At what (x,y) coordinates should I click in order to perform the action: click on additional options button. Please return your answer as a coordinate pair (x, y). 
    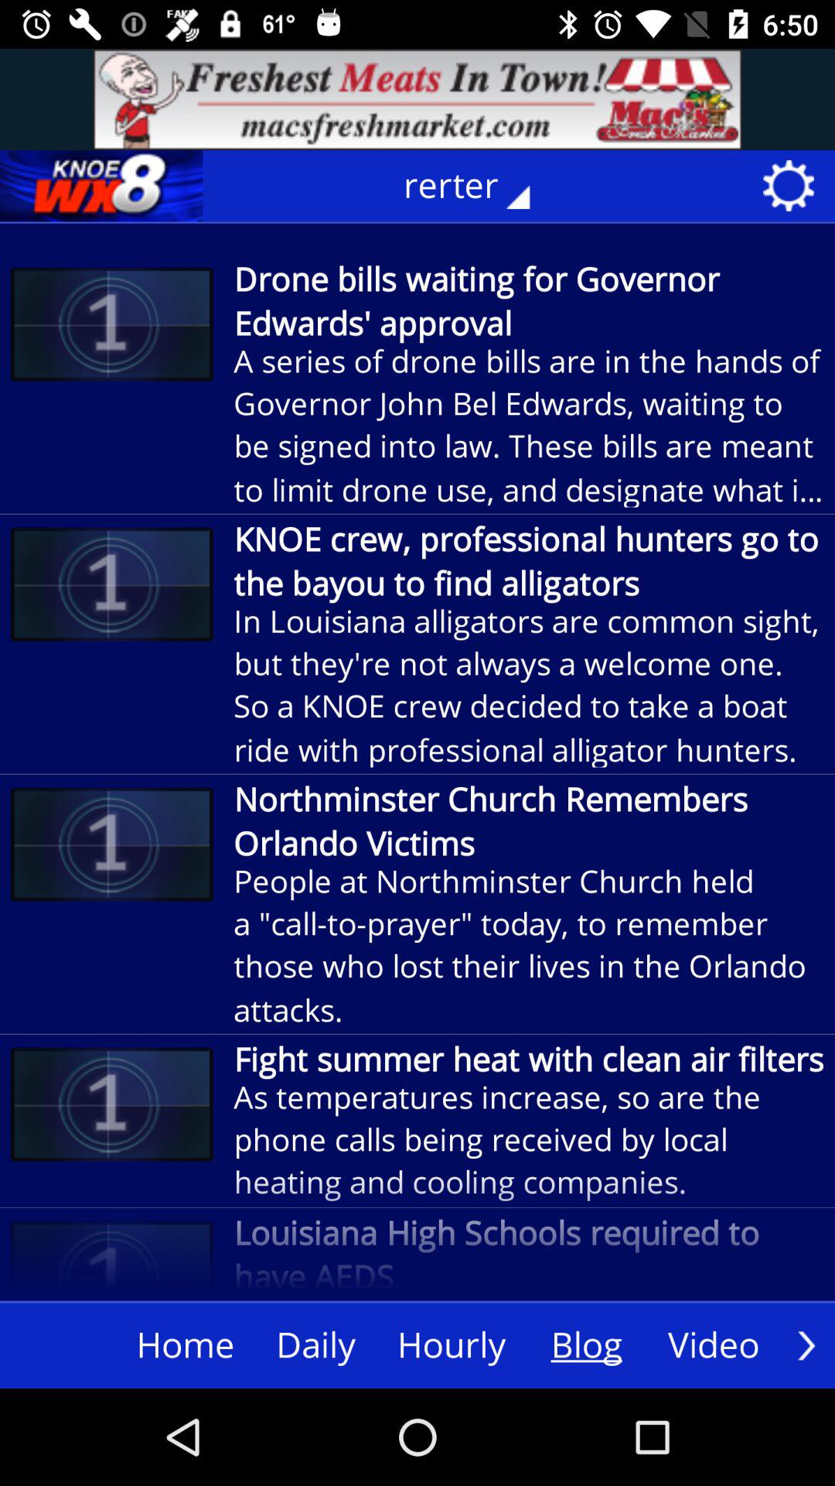
    Looking at the image, I should click on (806, 1345).